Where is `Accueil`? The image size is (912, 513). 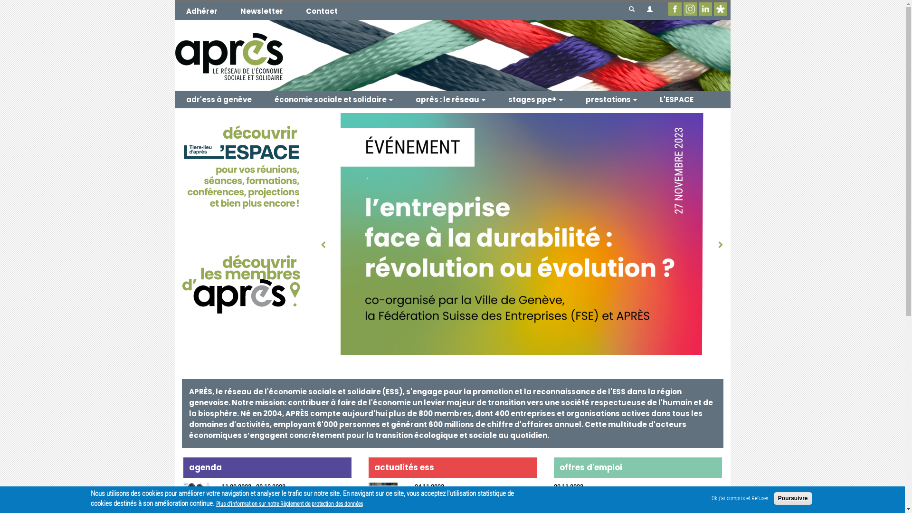
Accueil is located at coordinates (453, 55).